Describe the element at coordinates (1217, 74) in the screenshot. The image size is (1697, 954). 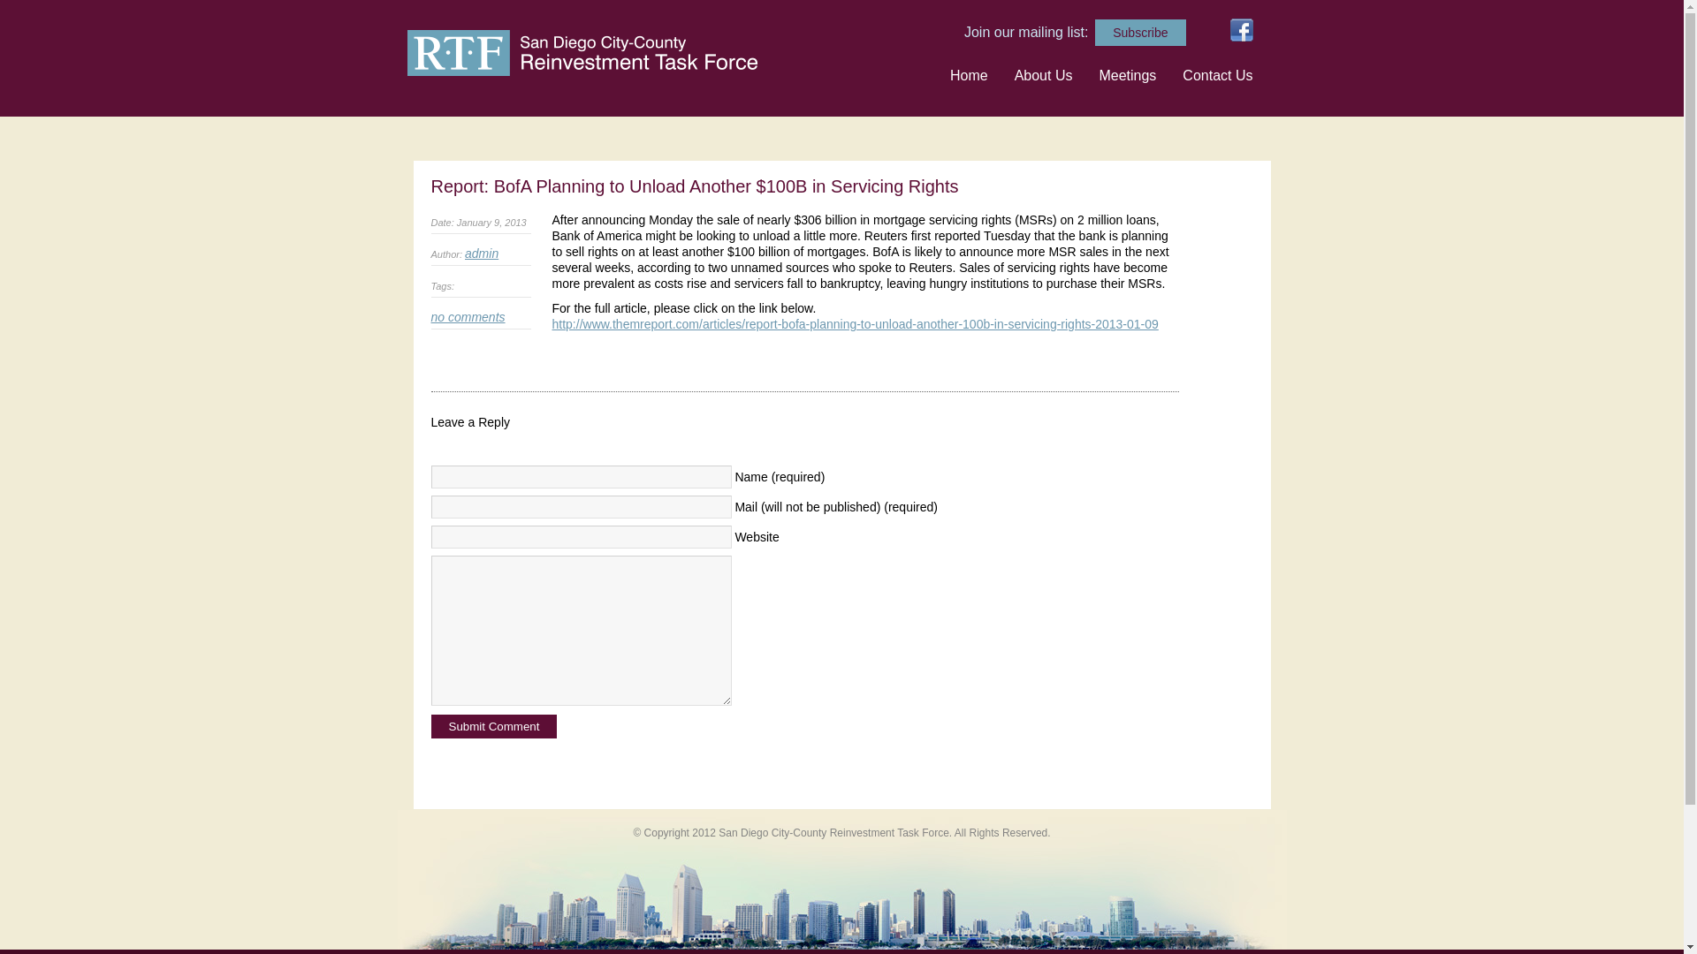
I see `Contact Us` at that location.